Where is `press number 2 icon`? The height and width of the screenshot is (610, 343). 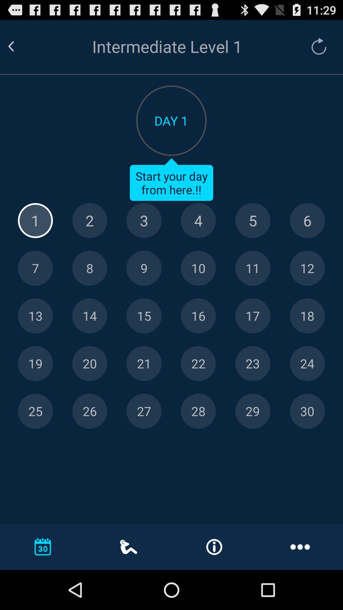 press number 2 icon is located at coordinates (90, 220).